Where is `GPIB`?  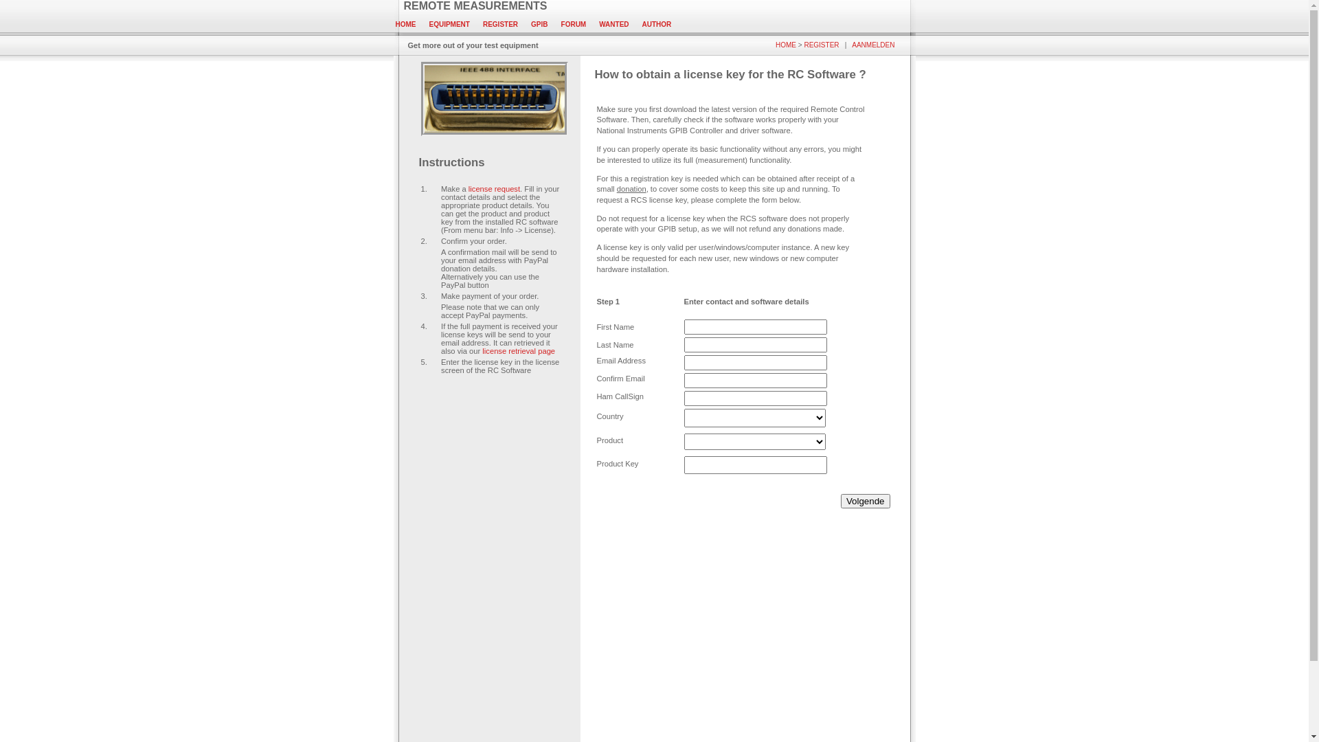
GPIB is located at coordinates (539, 25).